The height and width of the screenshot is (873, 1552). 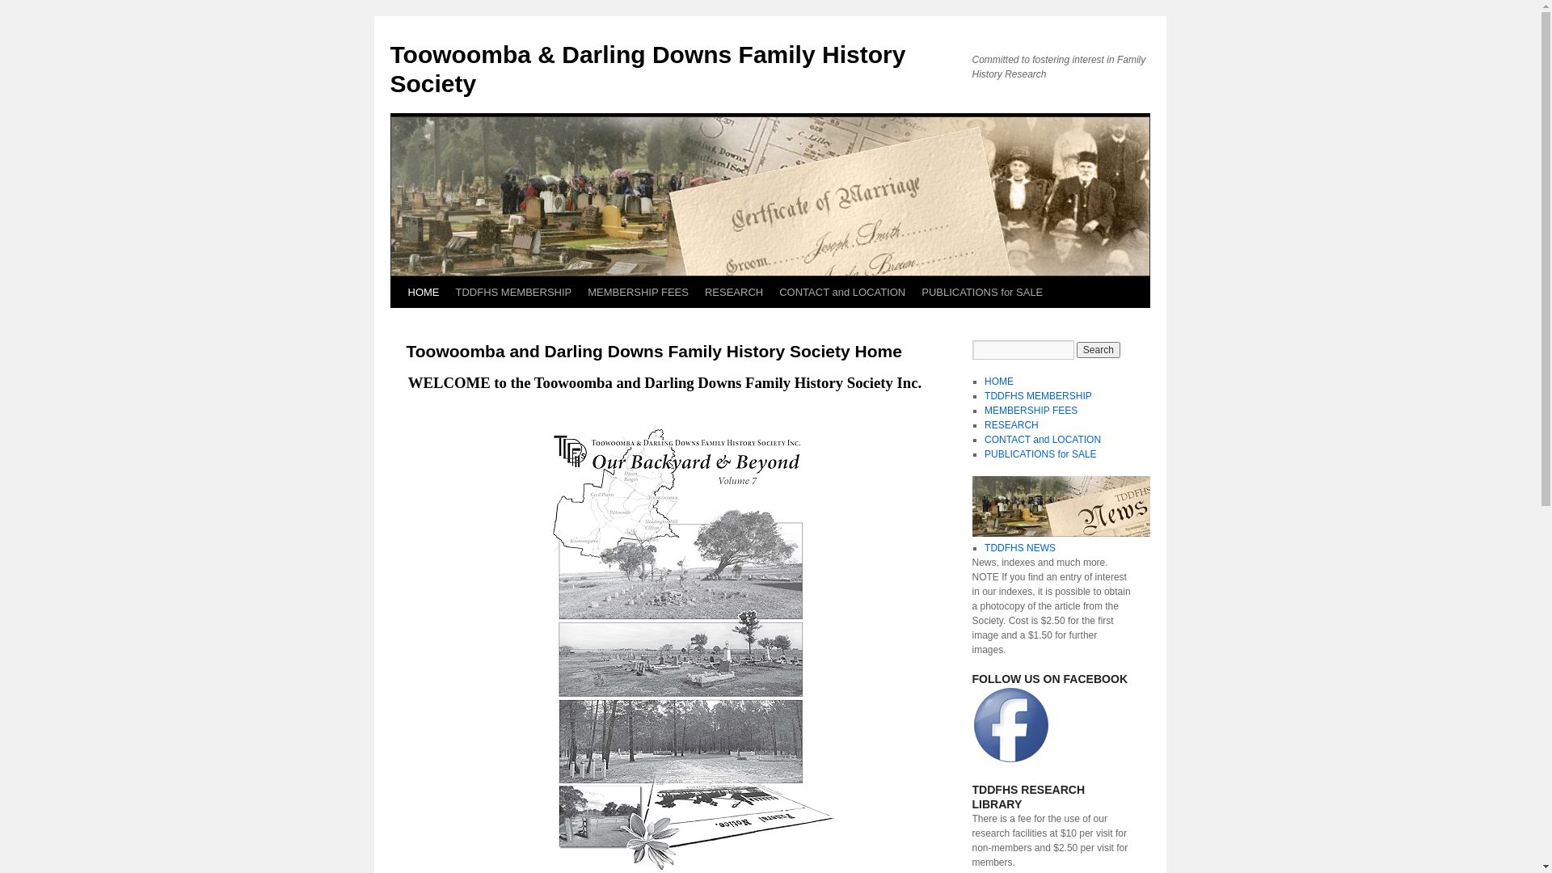 What do you see at coordinates (1012, 425) in the screenshot?
I see `RESEARCH` at bounding box center [1012, 425].